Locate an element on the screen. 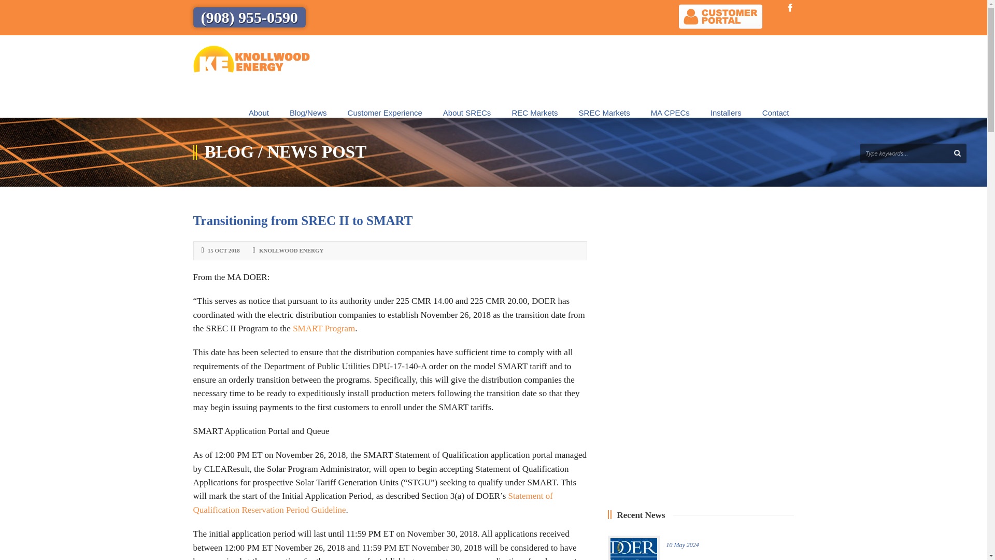  15 OCT 2018 is located at coordinates (224, 250).